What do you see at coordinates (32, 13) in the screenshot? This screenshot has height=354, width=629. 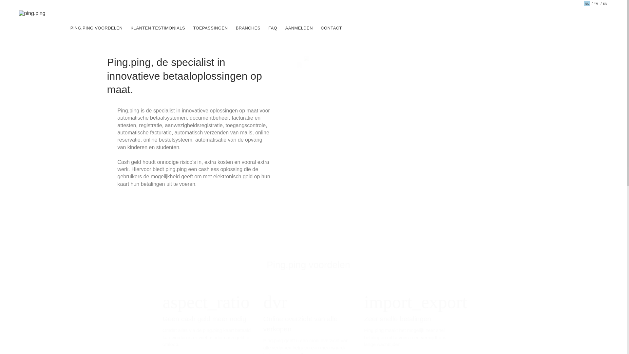 I see `ping.ping` at bounding box center [32, 13].